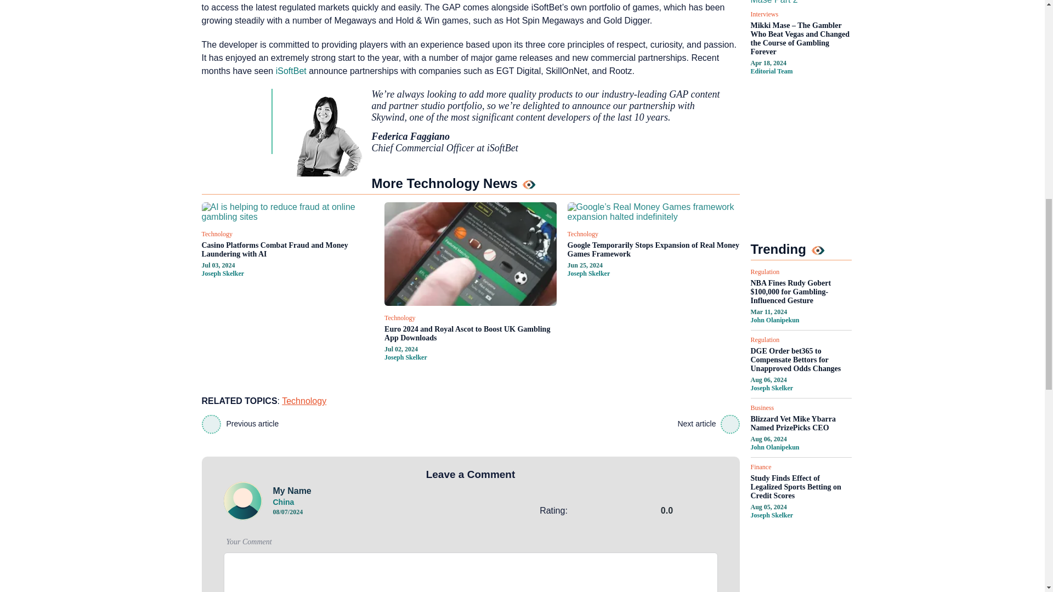 Image resolution: width=1053 pixels, height=592 pixels. What do you see at coordinates (223, 274) in the screenshot?
I see `Joseph Skelker` at bounding box center [223, 274].